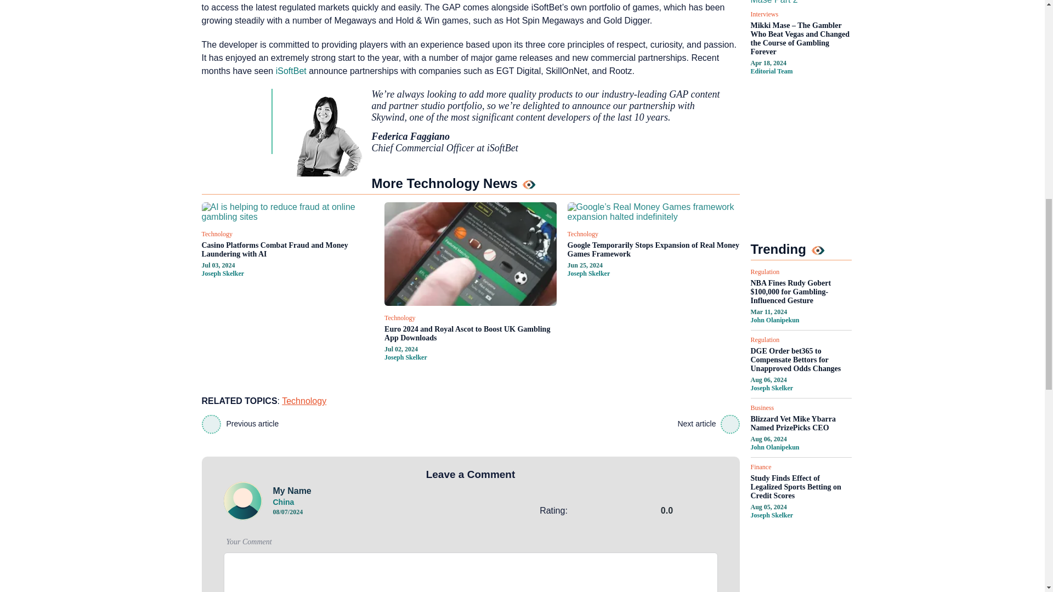 Image resolution: width=1053 pixels, height=592 pixels. What do you see at coordinates (223, 274) in the screenshot?
I see `Joseph Skelker` at bounding box center [223, 274].